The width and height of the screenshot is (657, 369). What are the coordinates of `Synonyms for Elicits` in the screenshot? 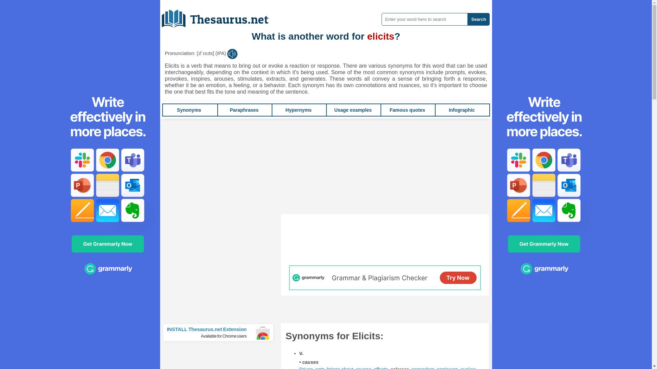 It's located at (381, 368).